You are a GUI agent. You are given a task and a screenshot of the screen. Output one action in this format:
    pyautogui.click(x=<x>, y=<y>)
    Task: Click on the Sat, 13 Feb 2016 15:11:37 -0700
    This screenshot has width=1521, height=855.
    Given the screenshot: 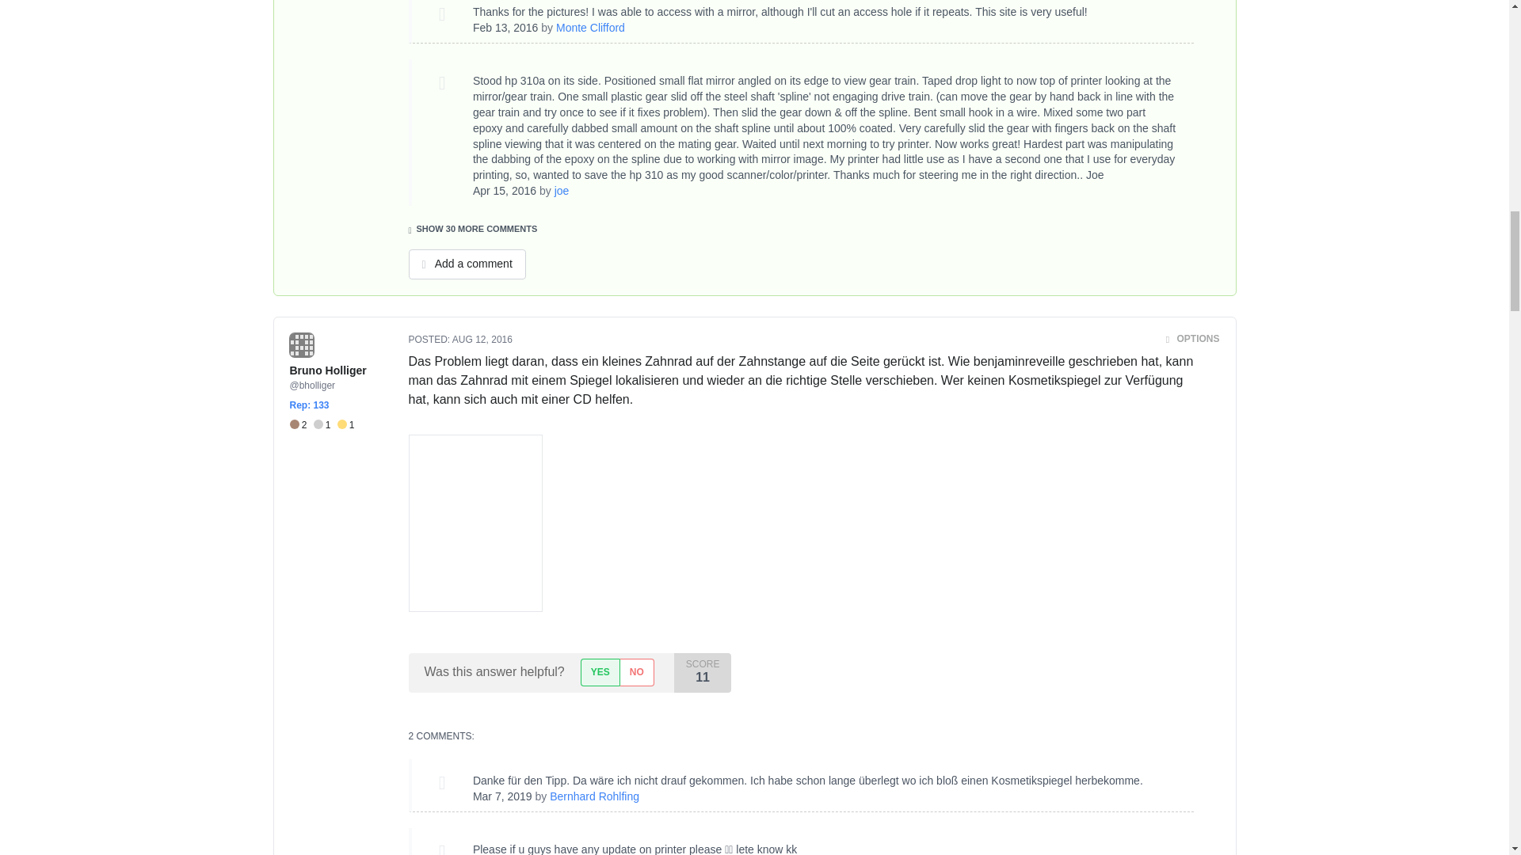 What is the action you would take?
    pyautogui.click(x=505, y=28)
    